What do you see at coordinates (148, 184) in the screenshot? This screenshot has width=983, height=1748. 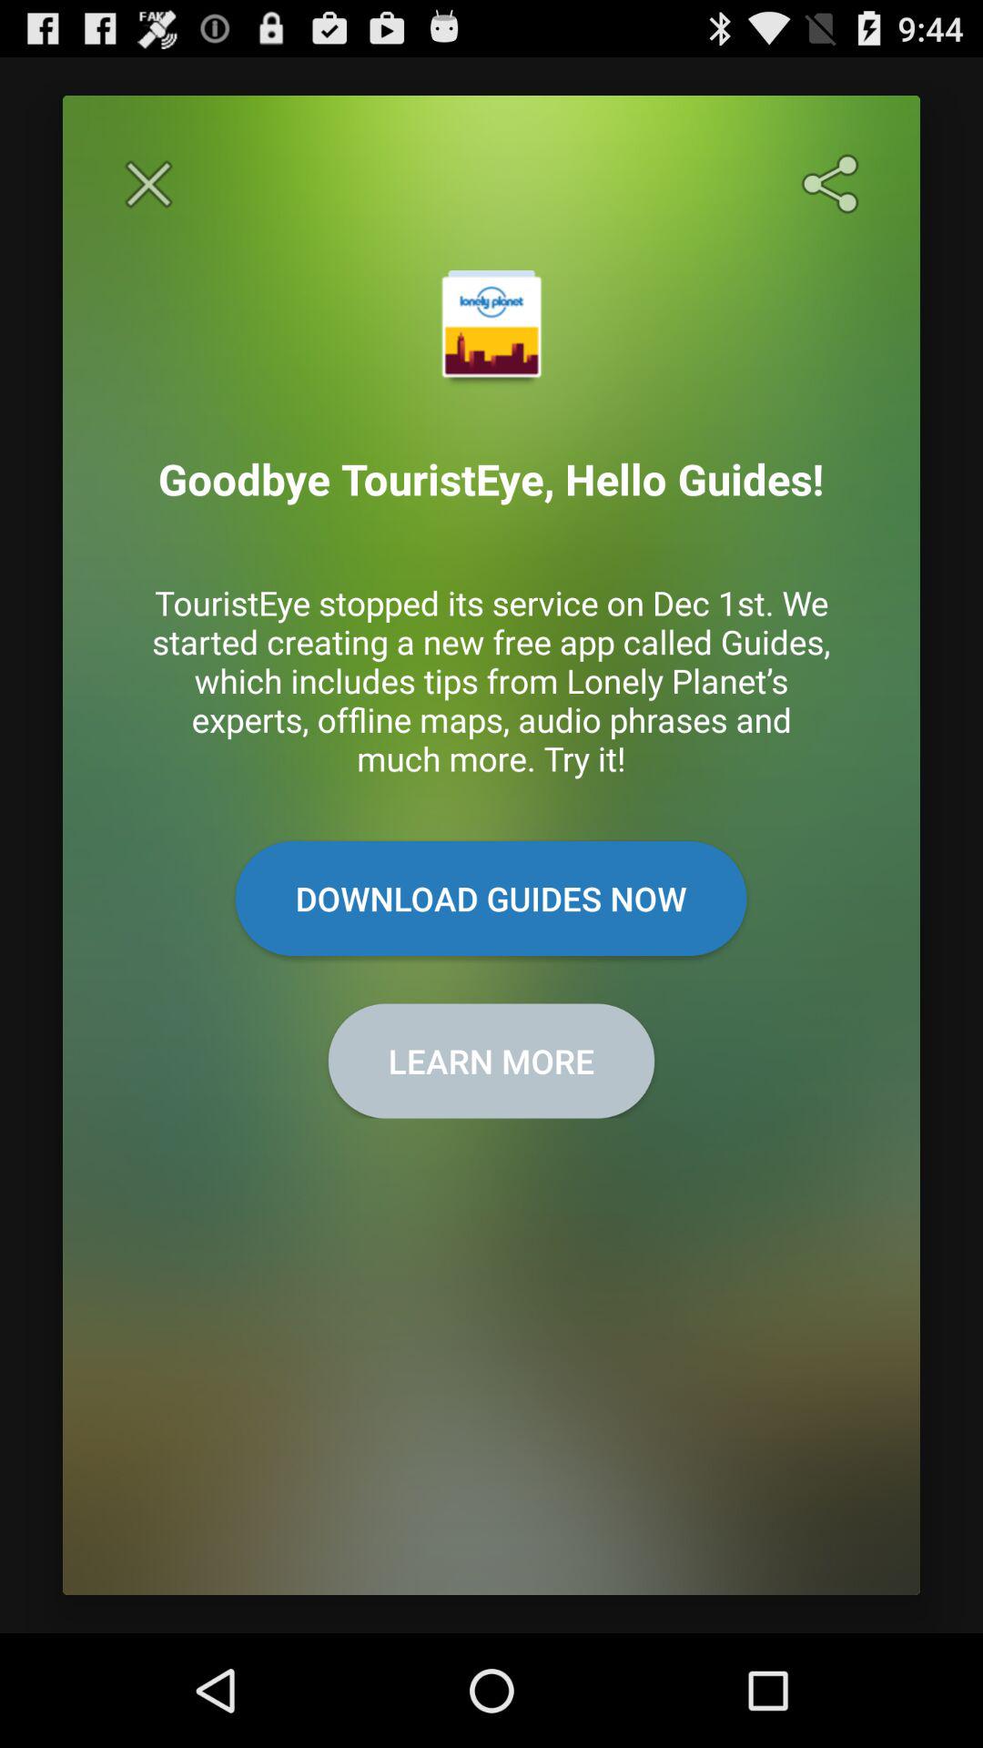 I see `launch the icon above the goodbye touristeye hello item` at bounding box center [148, 184].